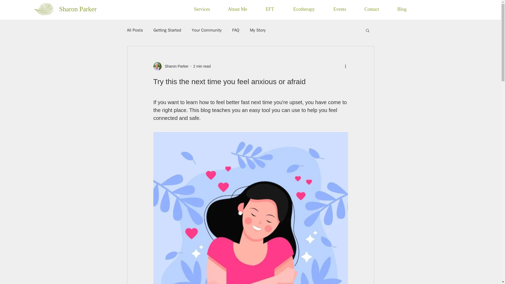  I want to click on Sharon Parker, so click(175, 66).